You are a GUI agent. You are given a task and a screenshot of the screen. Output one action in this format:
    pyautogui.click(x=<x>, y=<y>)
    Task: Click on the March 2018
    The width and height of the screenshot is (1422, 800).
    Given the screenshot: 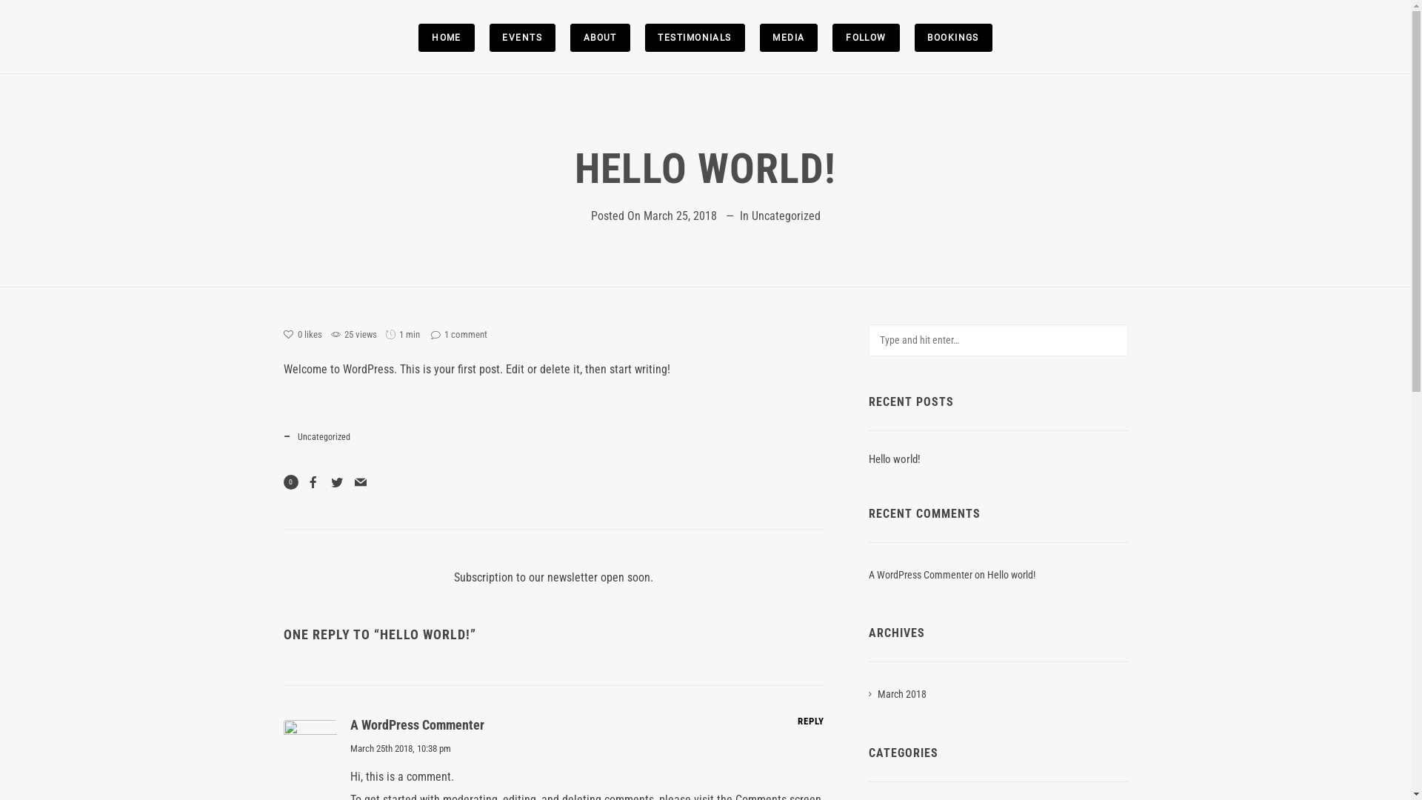 What is the action you would take?
    pyautogui.click(x=898, y=694)
    